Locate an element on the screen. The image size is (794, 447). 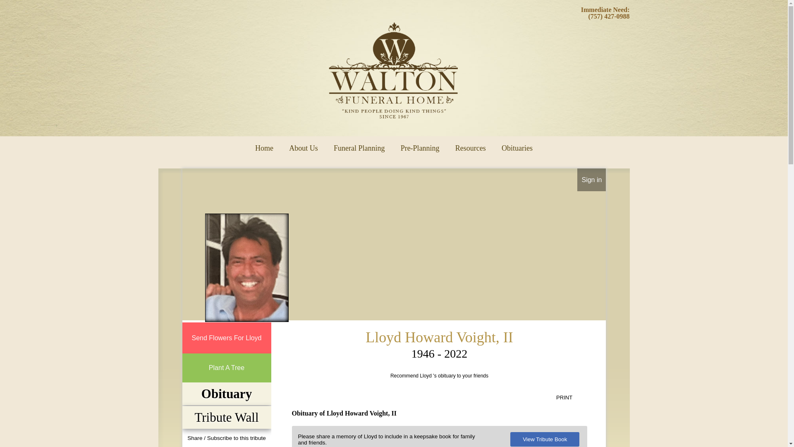
Obituary is located at coordinates (226, 394).